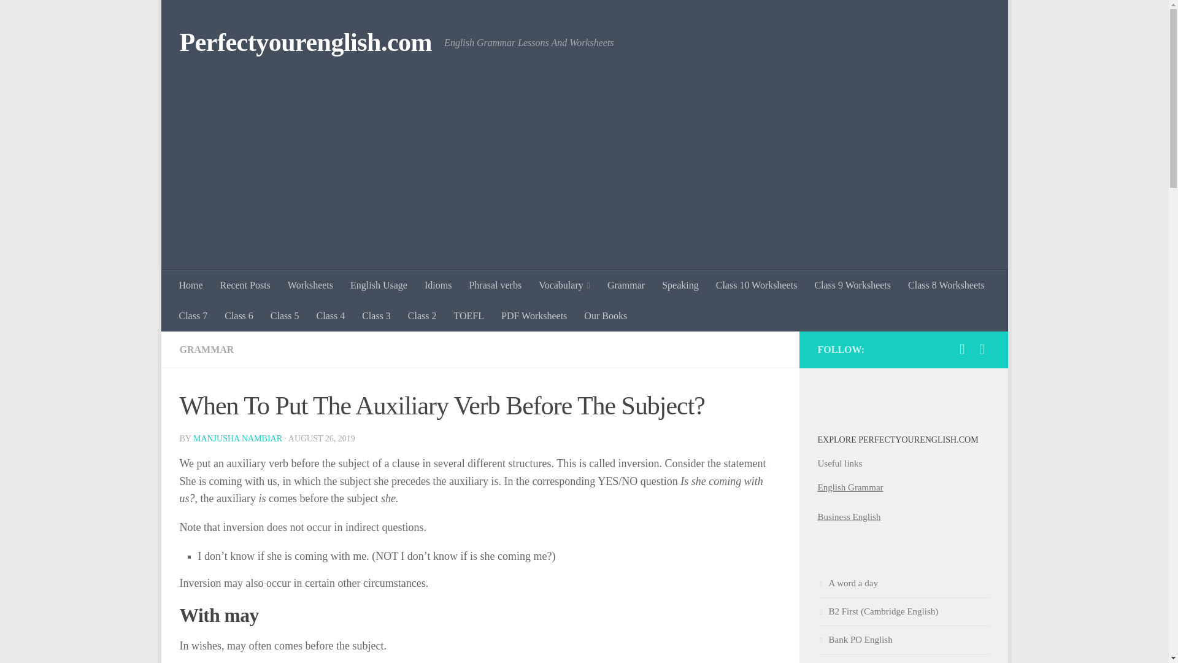 The image size is (1178, 663). Describe the element at coordinates (680, 285) in the screenshot. I see `Speaking` at that location.